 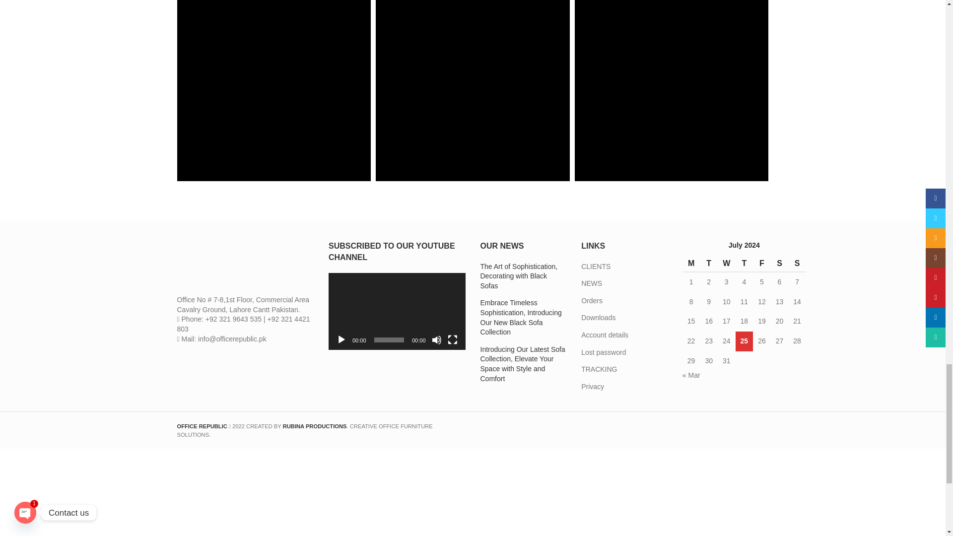 I want to click on Fullscreen, so click(x=453, y=340).